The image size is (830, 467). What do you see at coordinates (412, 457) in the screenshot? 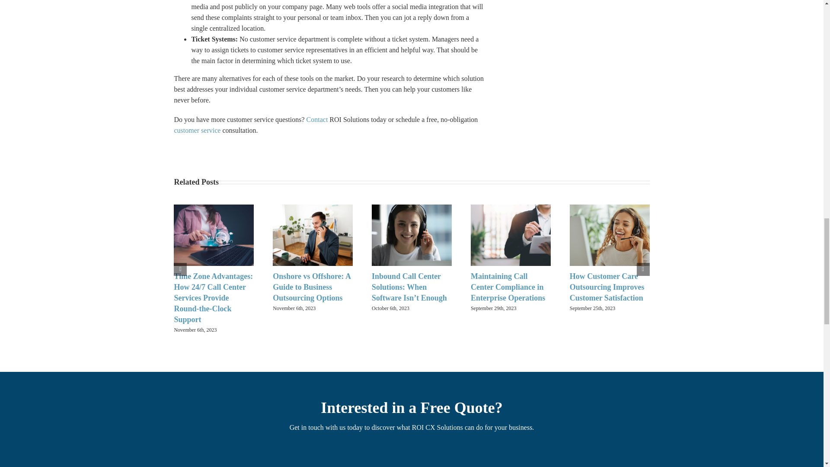
I see `Form 1` at bounding box center [412, 457].